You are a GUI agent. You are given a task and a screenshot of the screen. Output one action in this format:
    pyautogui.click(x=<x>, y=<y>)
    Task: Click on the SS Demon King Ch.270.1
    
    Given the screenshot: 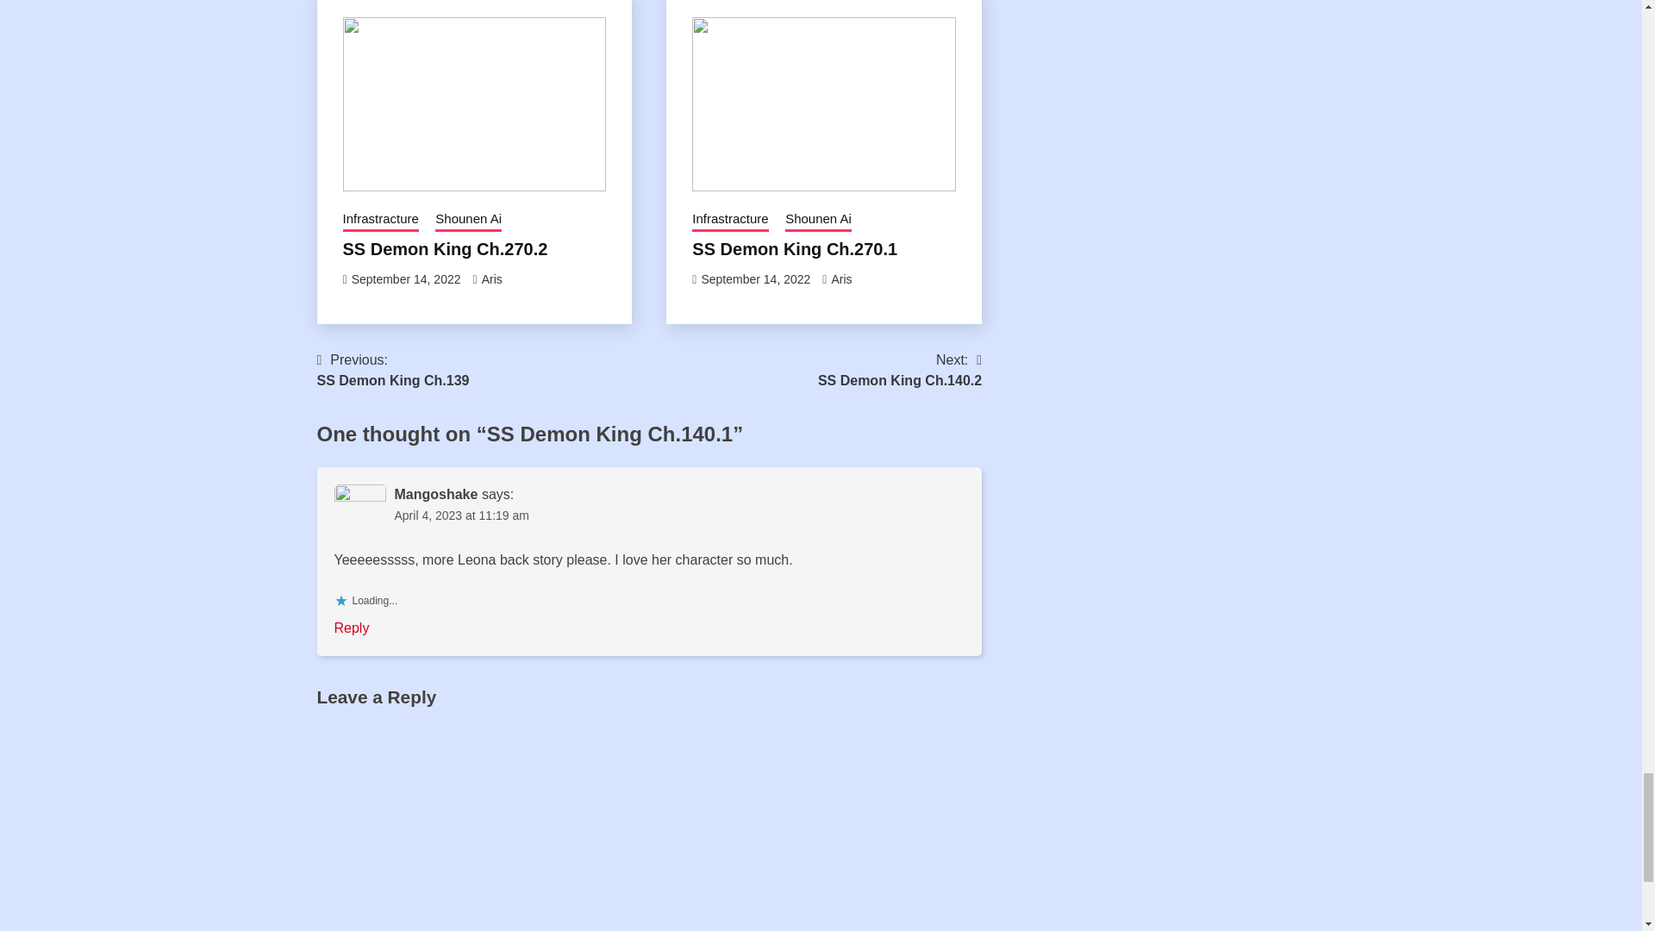 What is the action you would take?
    pyautogui.click(x=794, y=248)
    